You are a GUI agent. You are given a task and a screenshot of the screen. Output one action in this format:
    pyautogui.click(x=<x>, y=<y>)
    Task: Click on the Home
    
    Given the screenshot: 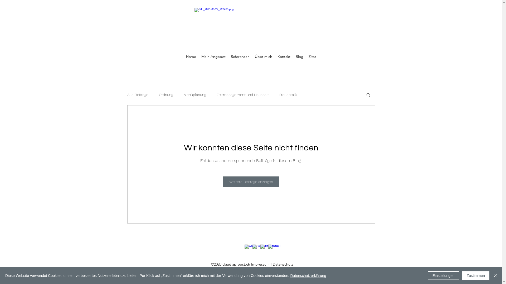 What is the action you would take?
    pyautogui.click(x=191, y=57)
    